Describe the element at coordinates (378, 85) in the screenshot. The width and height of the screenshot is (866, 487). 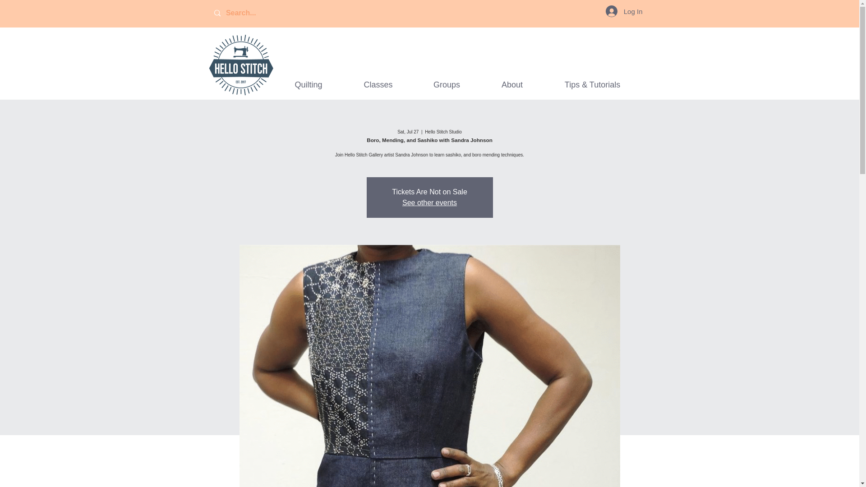
I see `Classes` at that location.